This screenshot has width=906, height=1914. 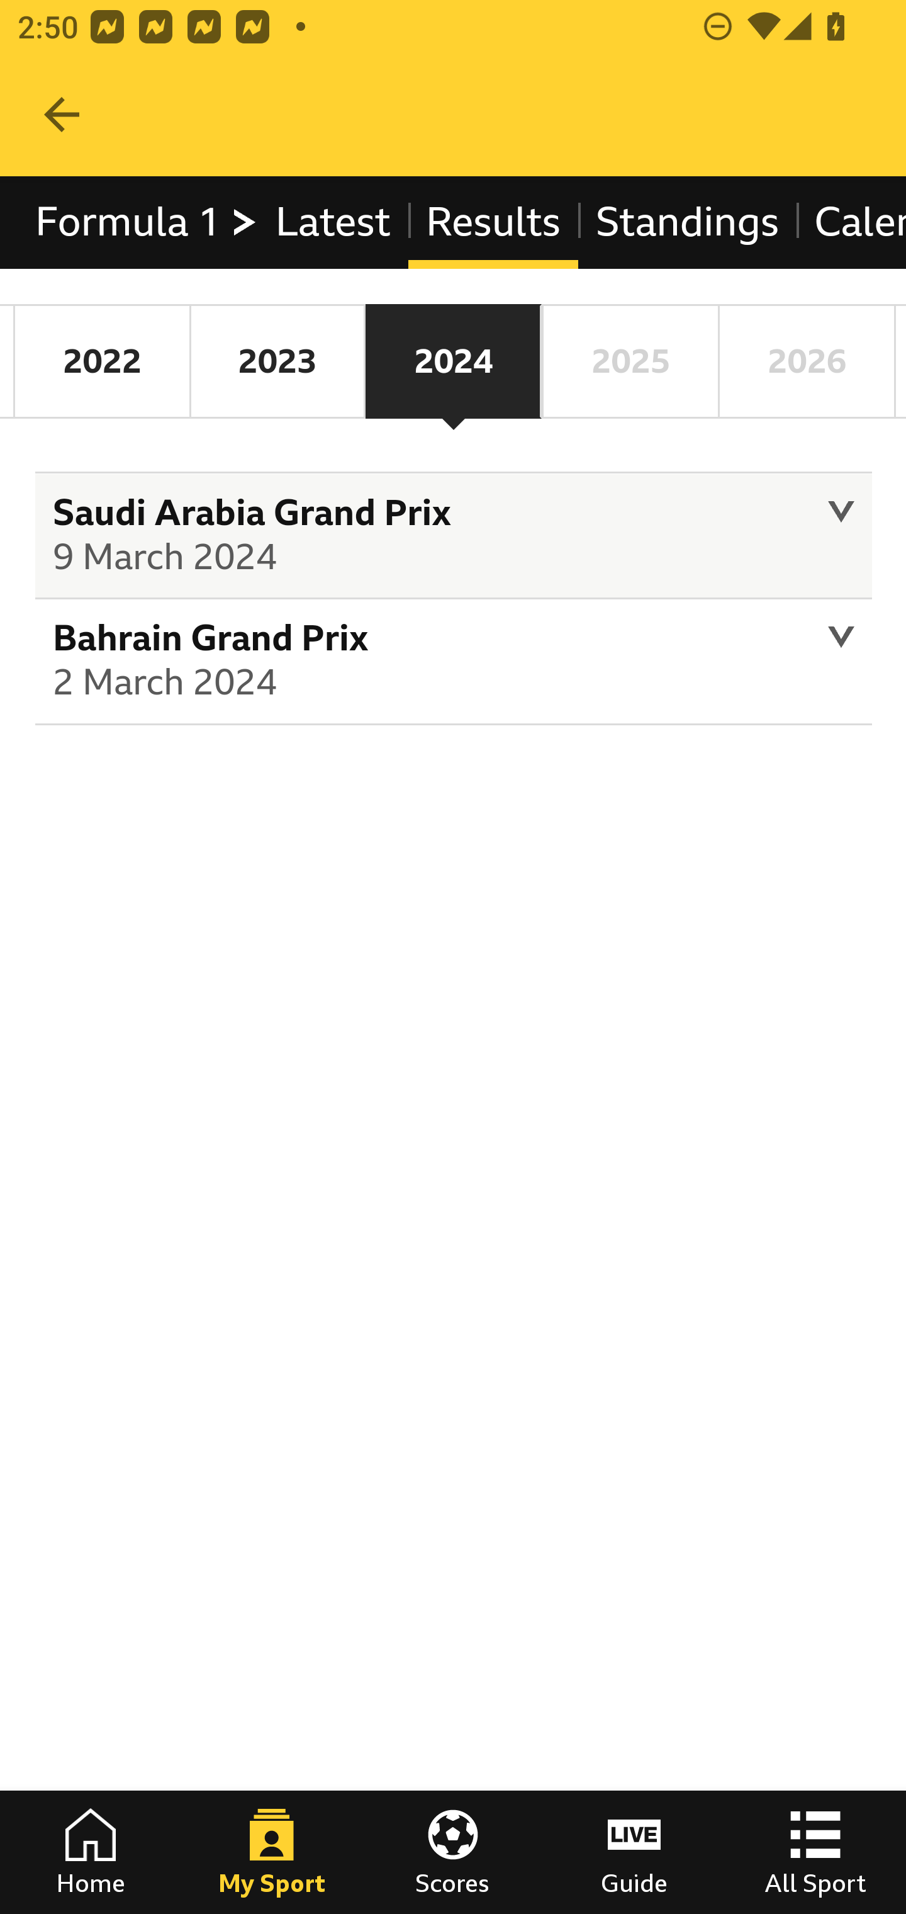 What do you see at coordinates (102, 361) in the screenshot?
I see `2022` at bounding box center [102, 361].